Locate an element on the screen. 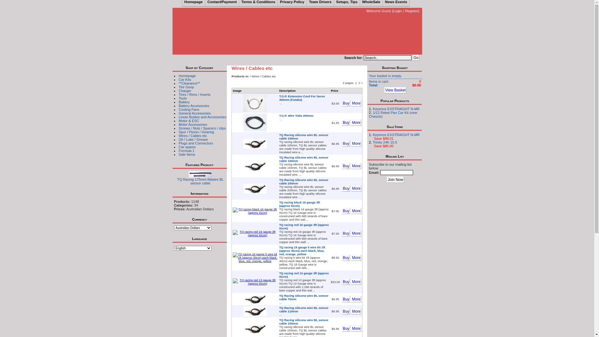 The width and height of the screenshot is (599, 337). 1/12 Rebel Pan Car Kit (new Chassis) is located at coordinates (393, 115).